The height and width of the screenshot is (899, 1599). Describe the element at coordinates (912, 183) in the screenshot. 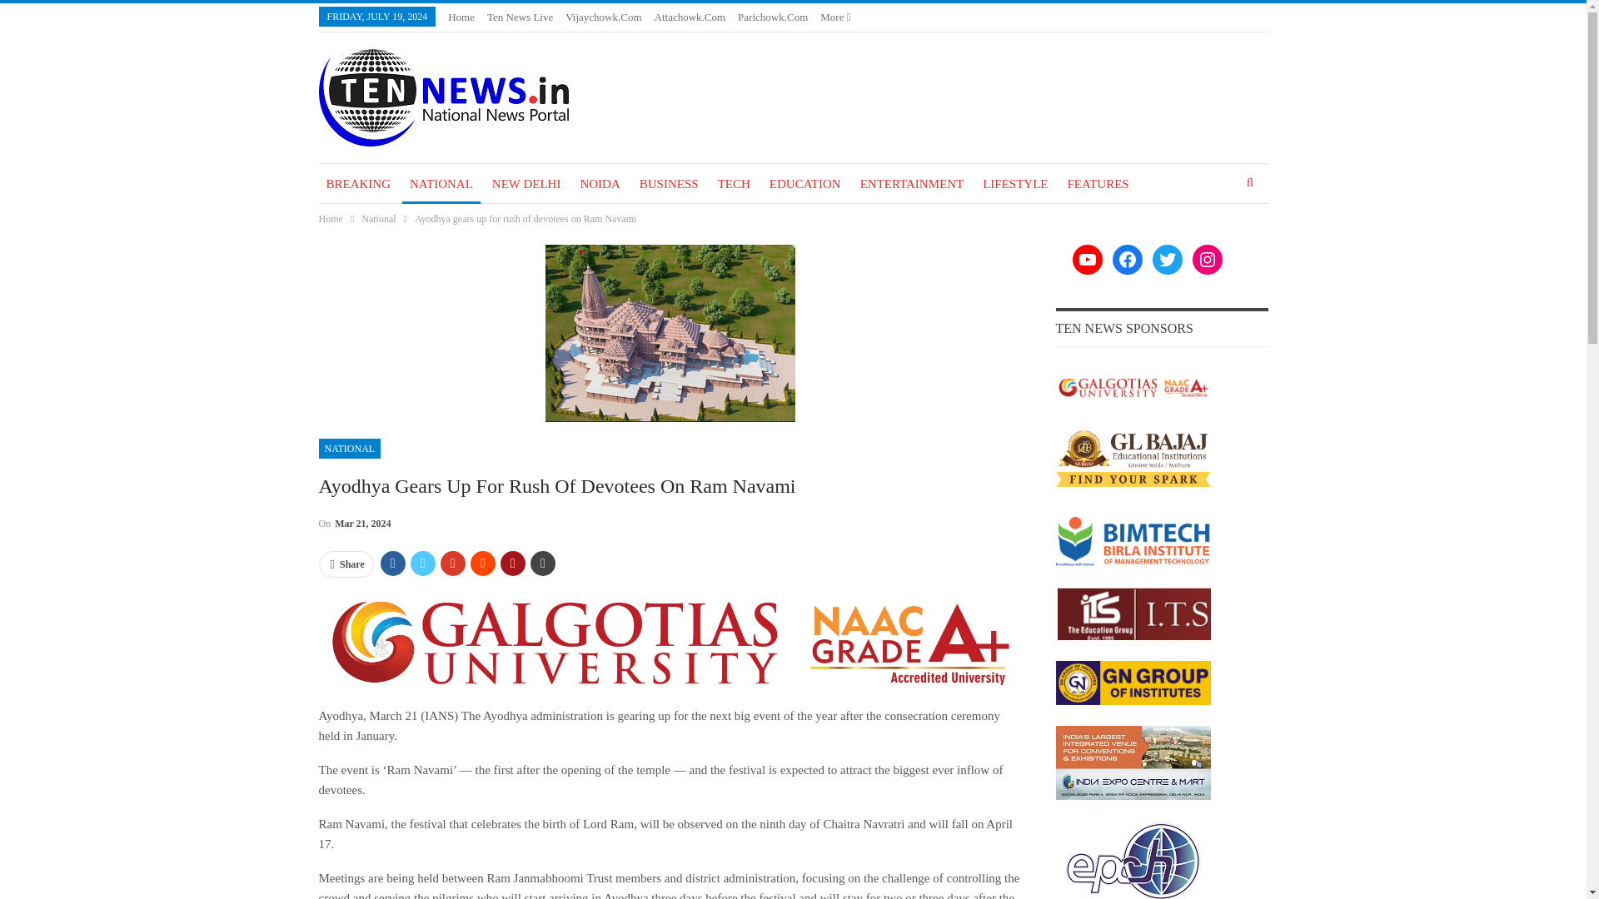

I see `ENTERTAINMENT` at that location.